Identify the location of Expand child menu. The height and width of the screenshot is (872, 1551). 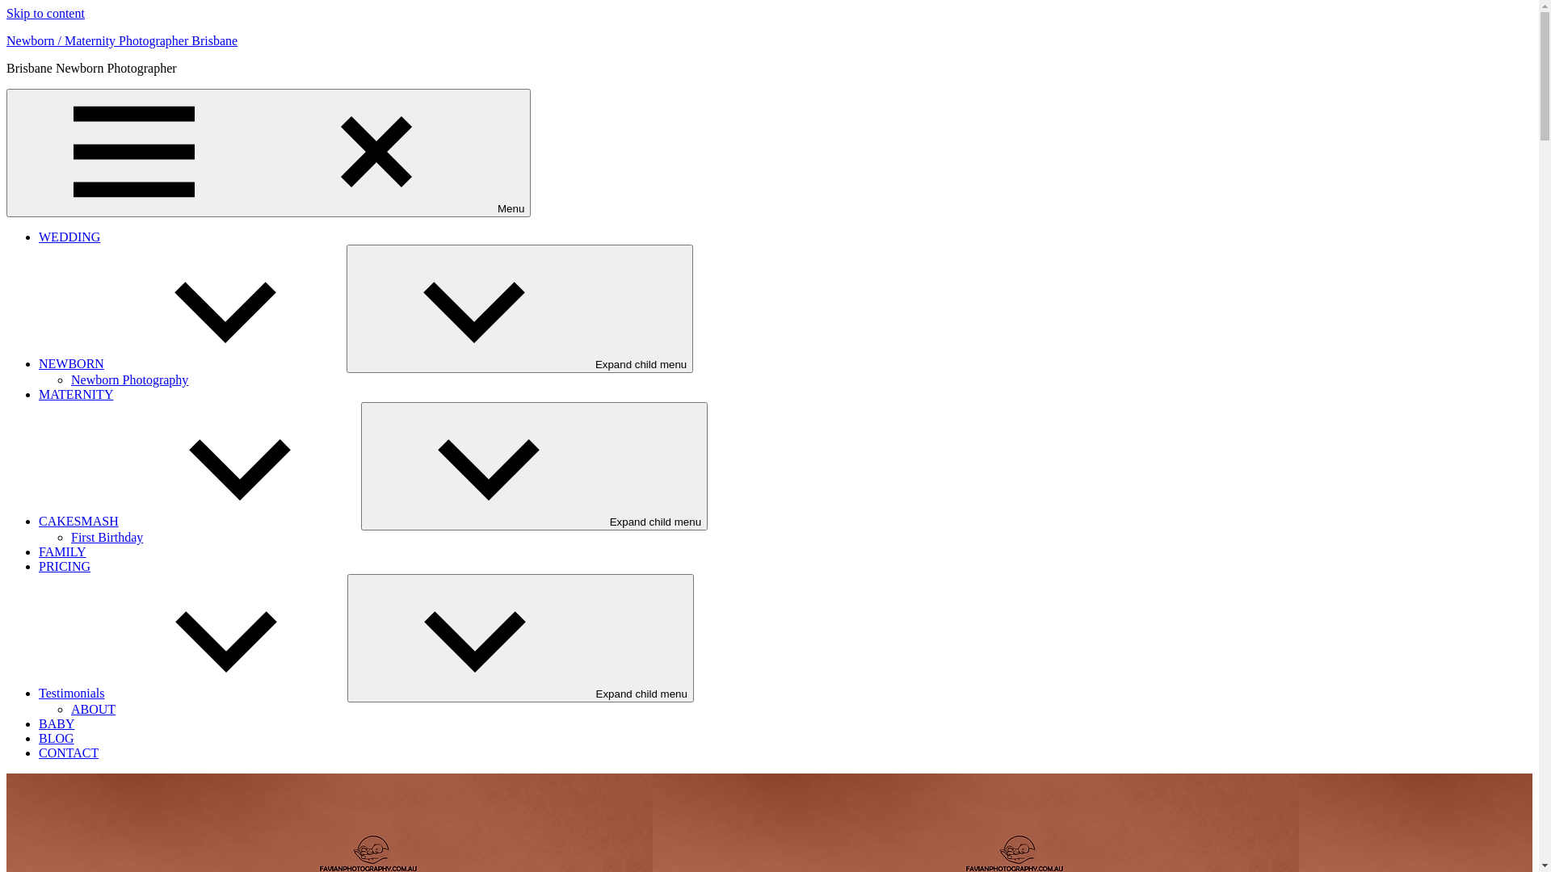
(535, 467).